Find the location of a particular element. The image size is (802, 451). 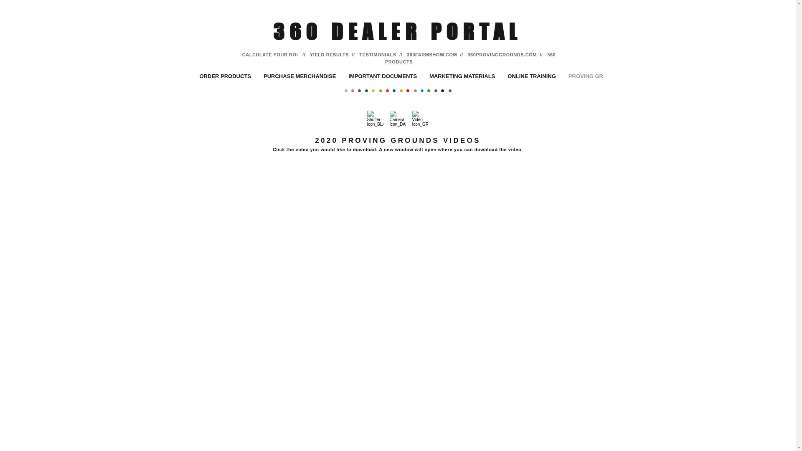

ORDER PRODUCTS is located at coordinates (225, 76).